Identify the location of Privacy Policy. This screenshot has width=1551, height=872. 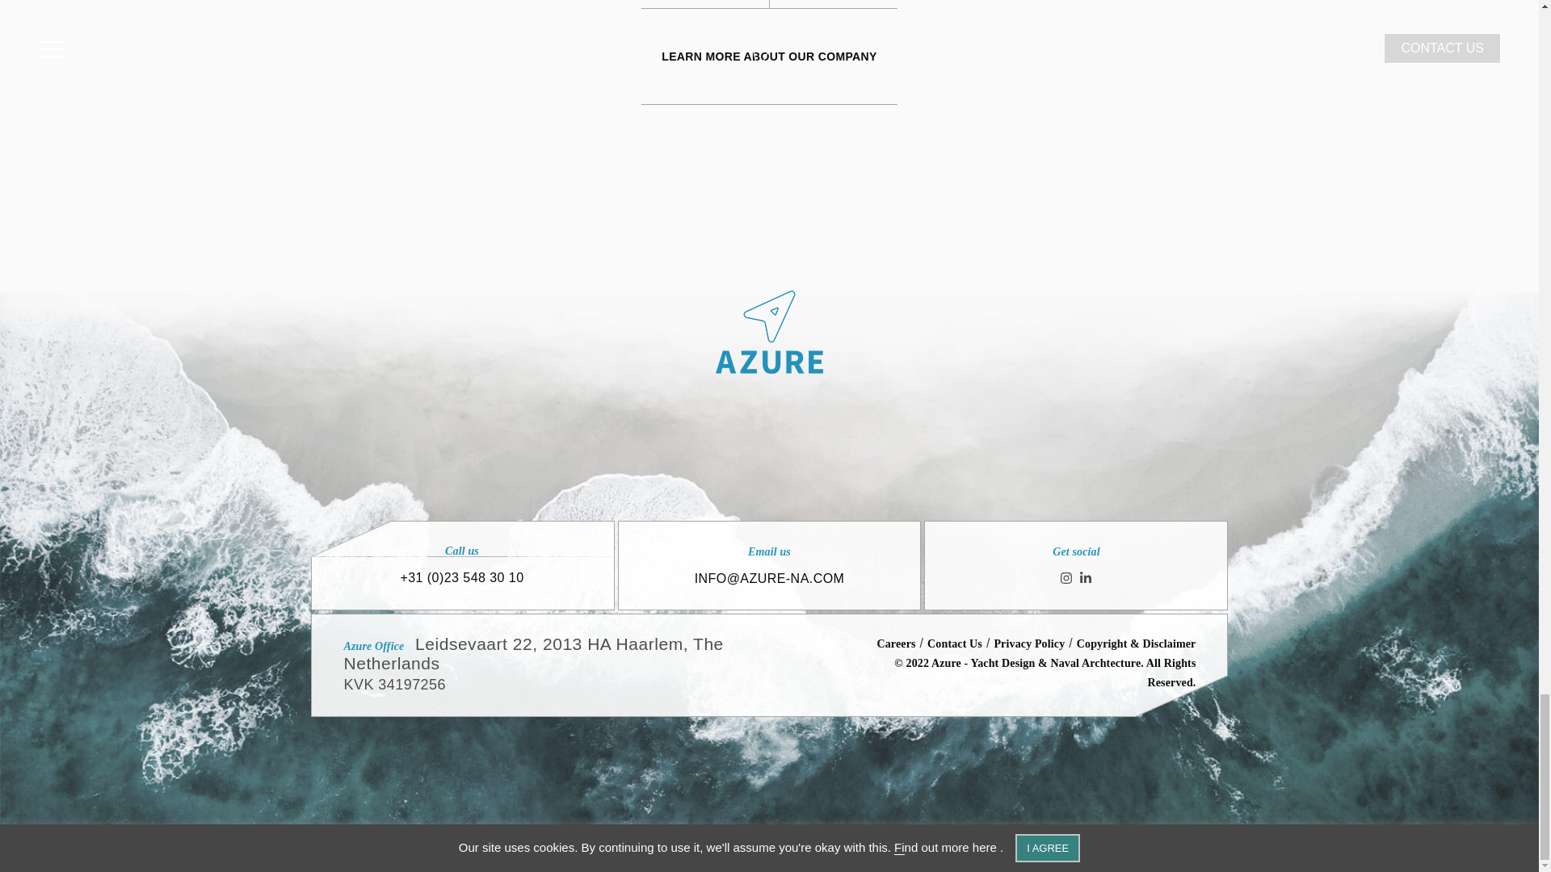
(1029, 643).